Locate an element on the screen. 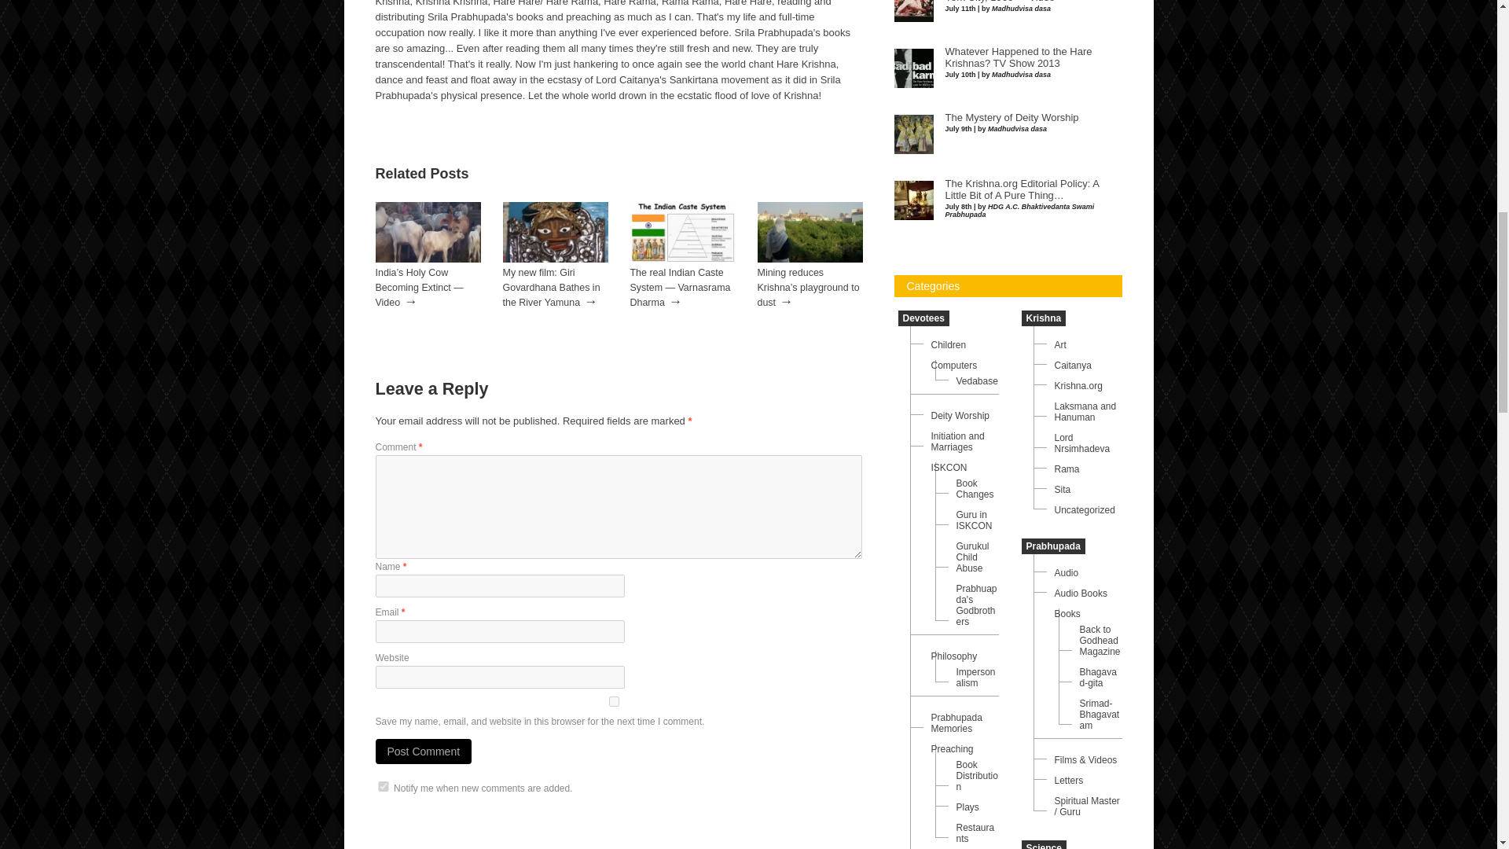 This screenshot has height=849, width=1509. yes is located at coordinates (615, 701).